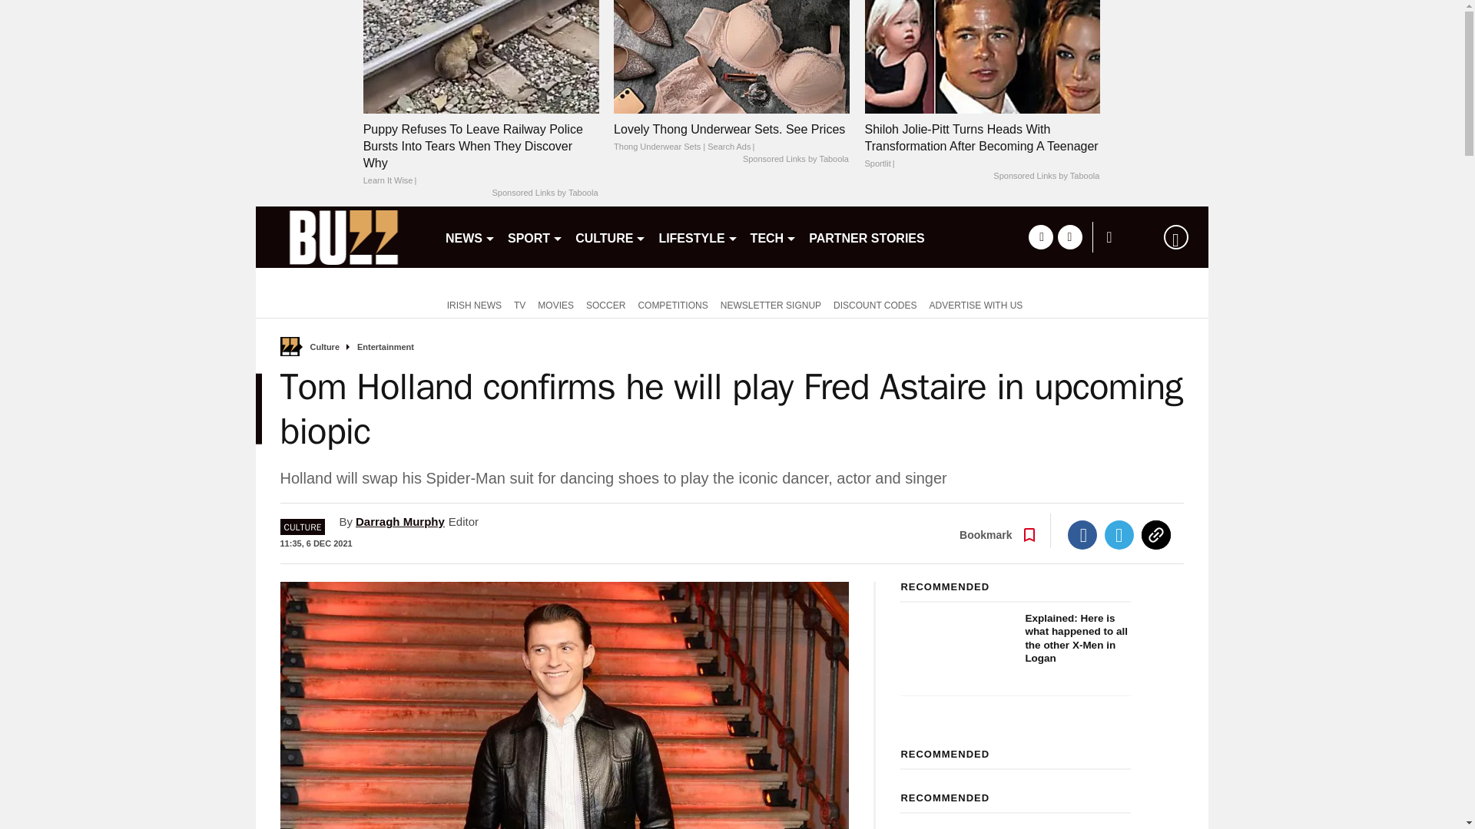  What do you see at coordinates (470, 236) in the screenshot?
I see `NEWS` at bounding box center [470, 236].